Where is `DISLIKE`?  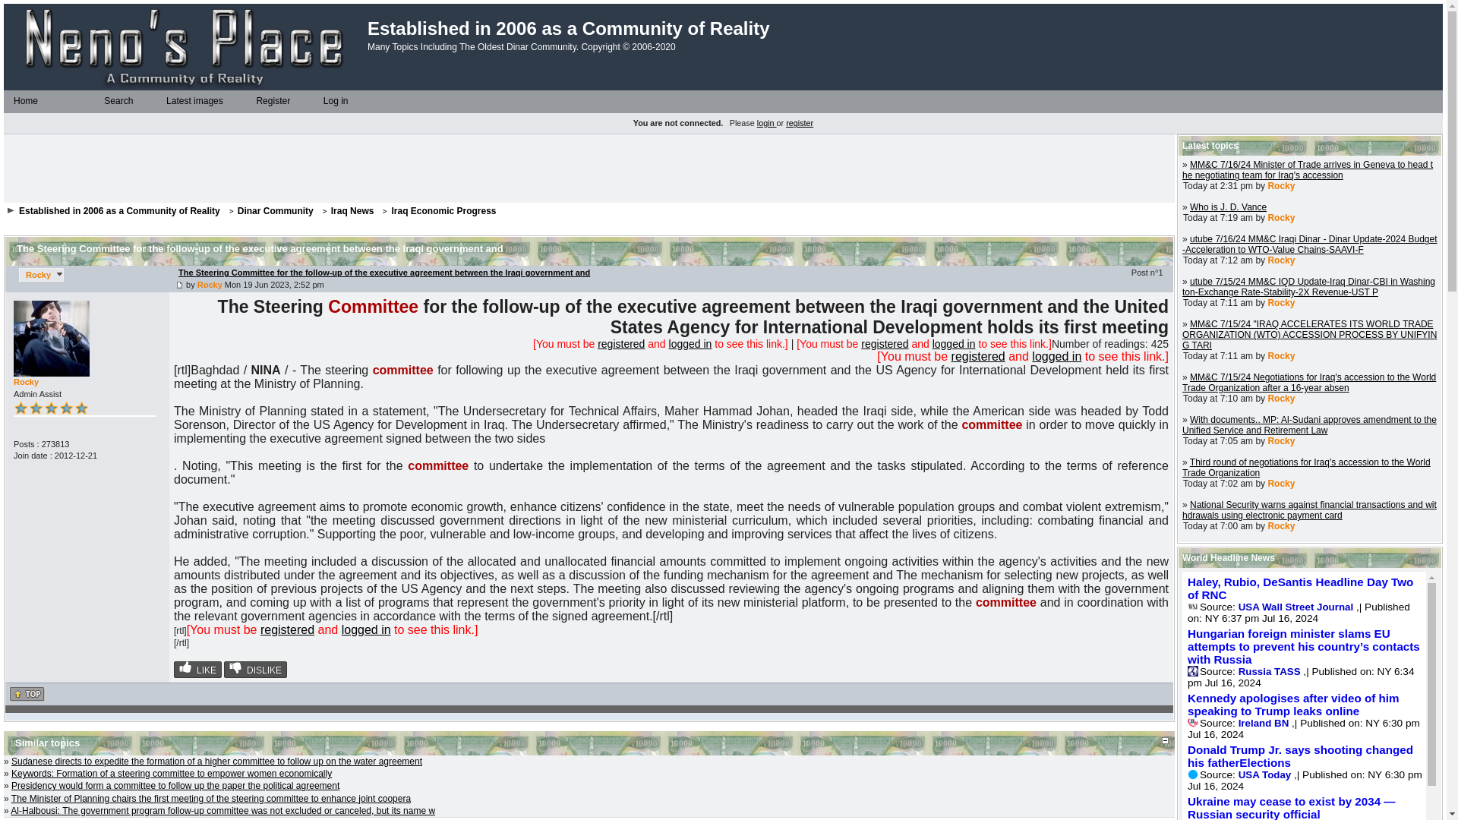
DISLIKE is located at coordinates (255, 670).